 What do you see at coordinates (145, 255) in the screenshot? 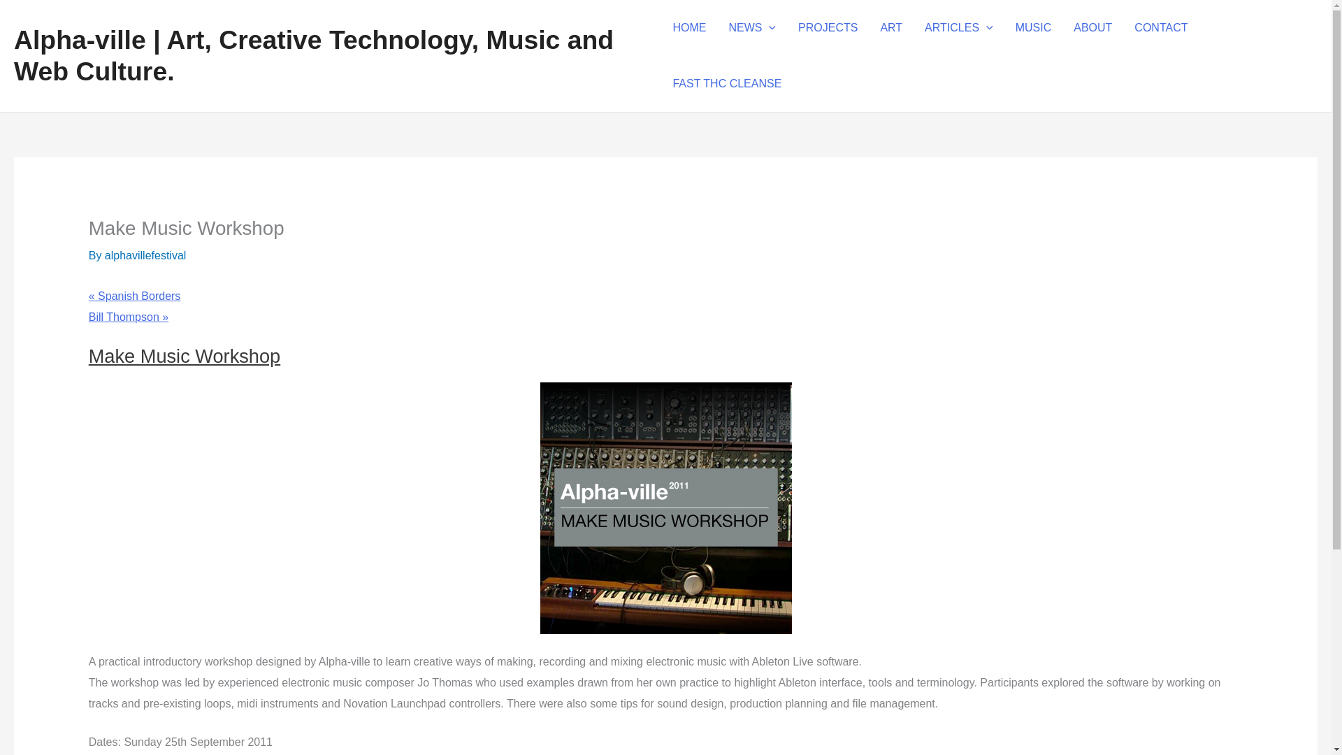
I see `alphavillefestival` at bounding box center [145, 255].